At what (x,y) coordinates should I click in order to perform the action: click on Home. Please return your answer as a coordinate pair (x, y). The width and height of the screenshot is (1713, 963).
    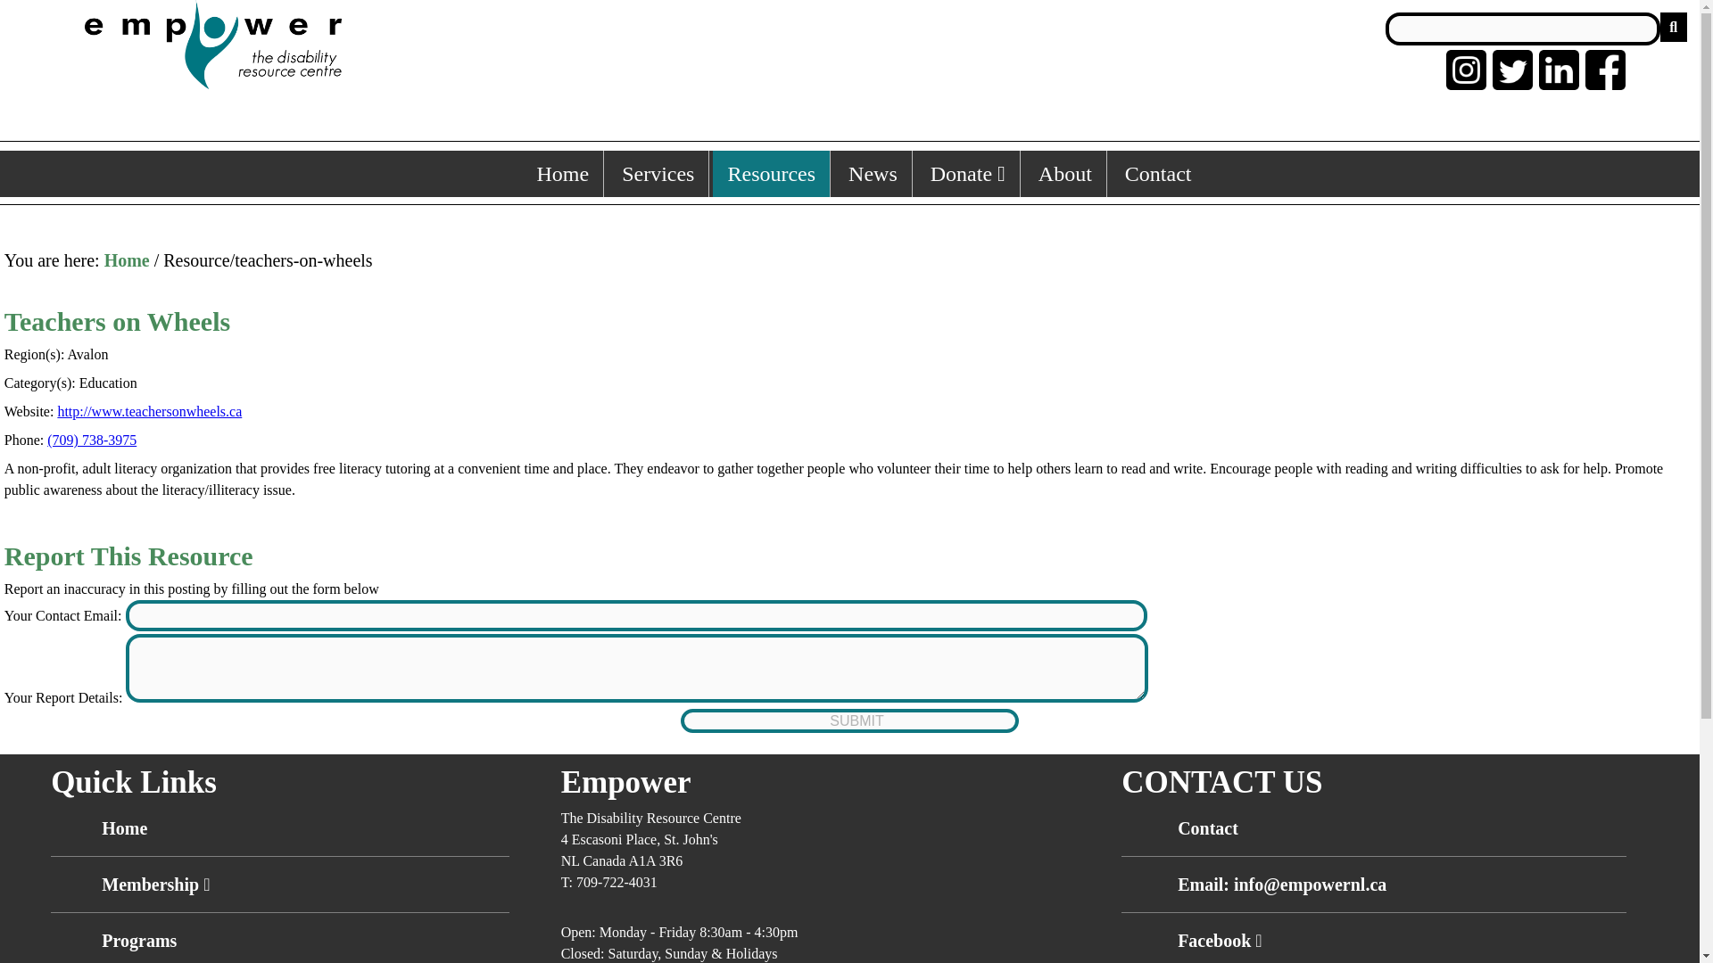
    Looking at the image, I should click on (124, 827).